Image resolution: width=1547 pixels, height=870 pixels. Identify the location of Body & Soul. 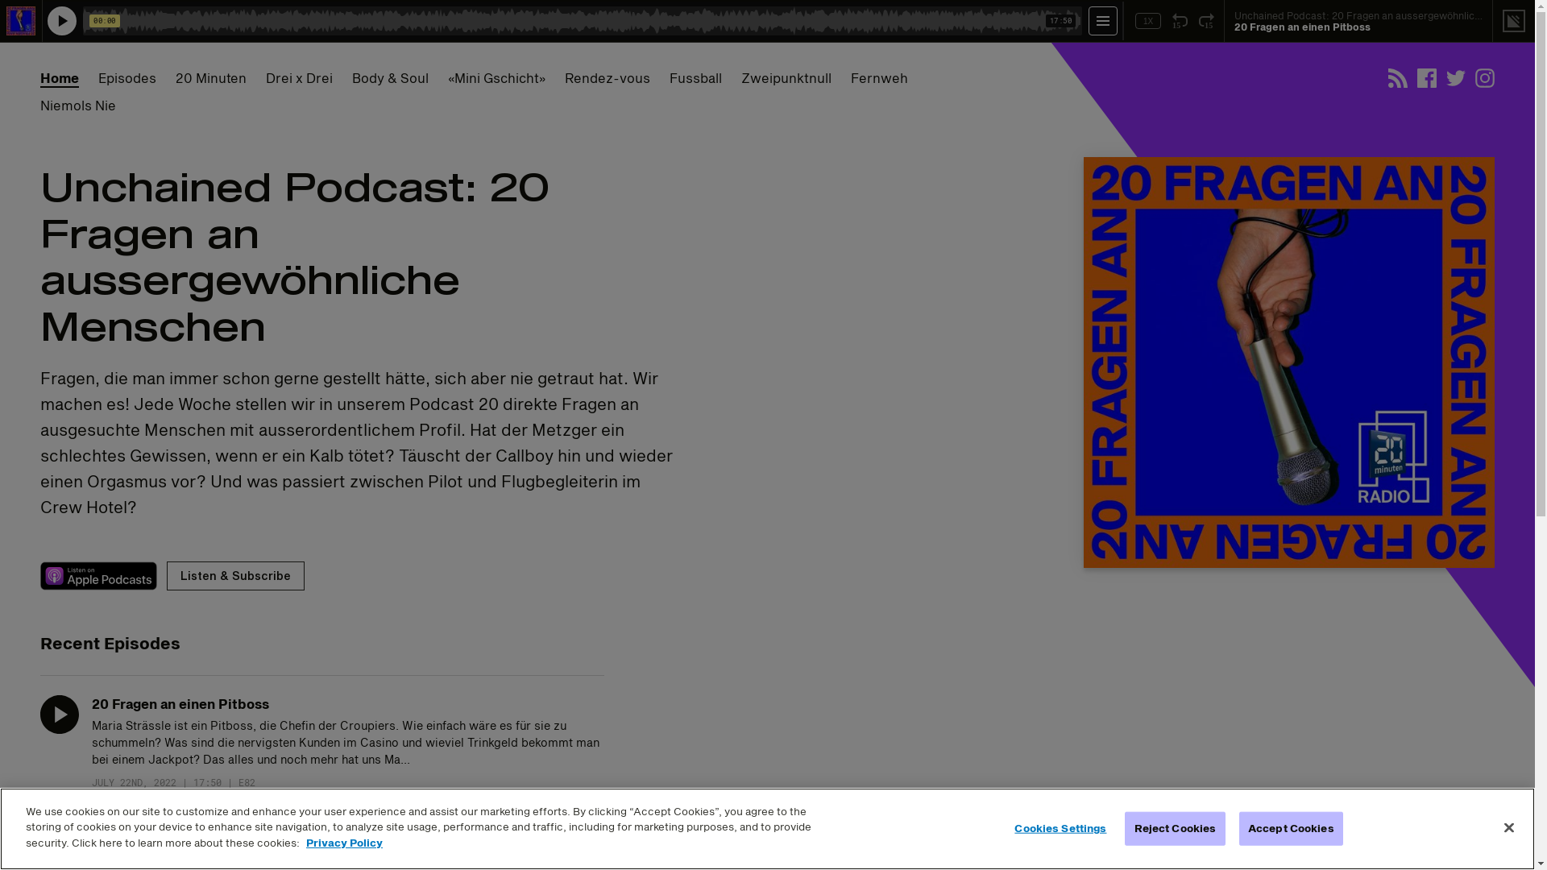
(390, 78).